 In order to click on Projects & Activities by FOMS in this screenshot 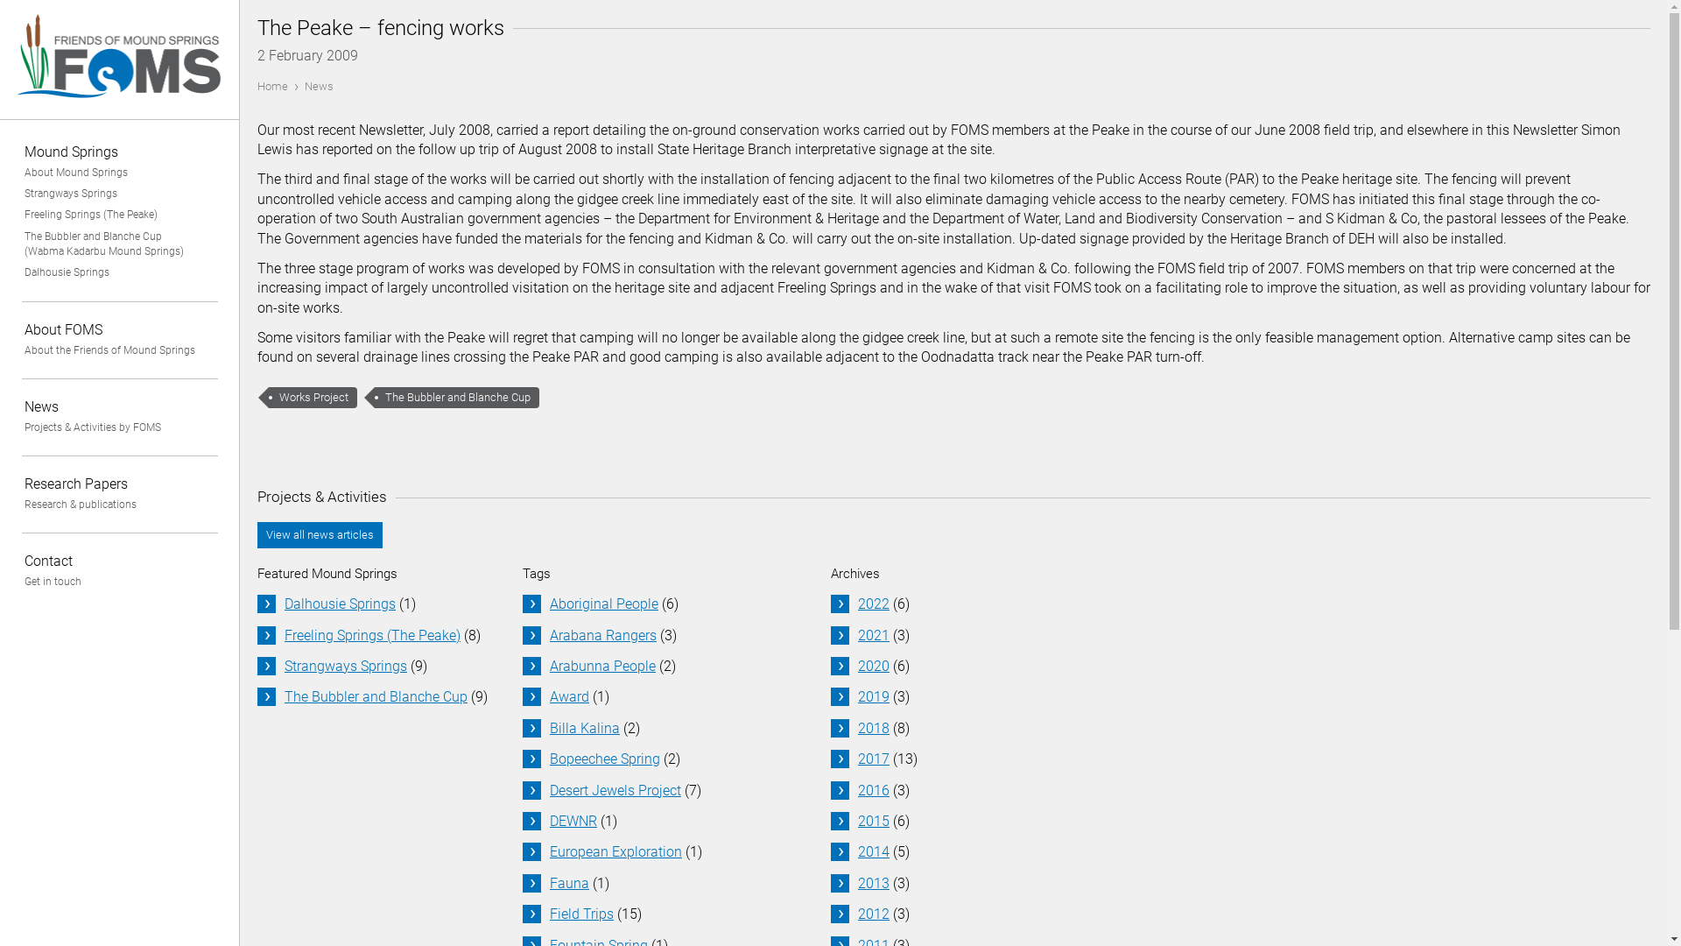, I will do `click(119, 427)`.